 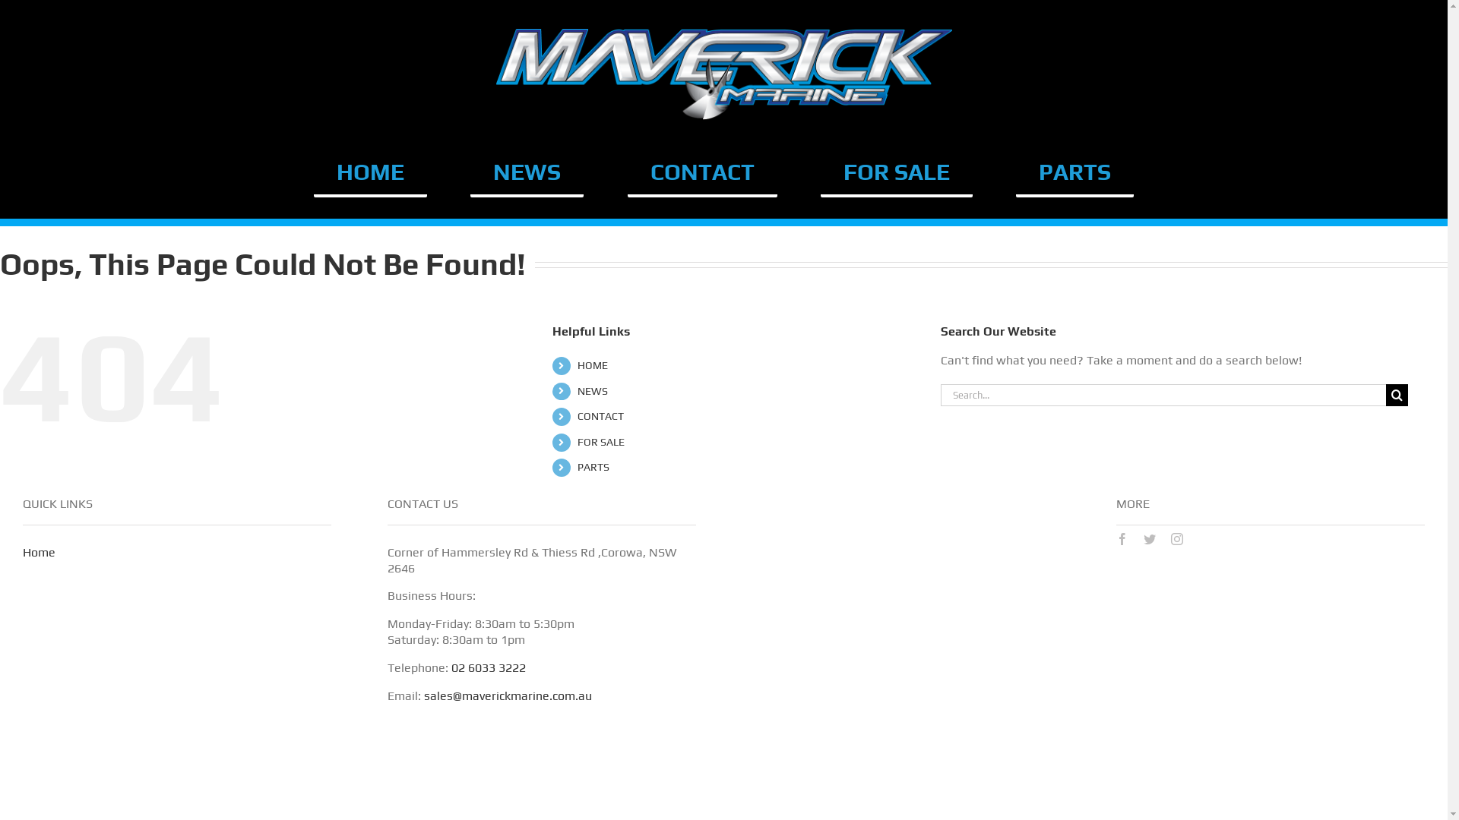 I want to click on PARTS, so click(x=593, y=467).